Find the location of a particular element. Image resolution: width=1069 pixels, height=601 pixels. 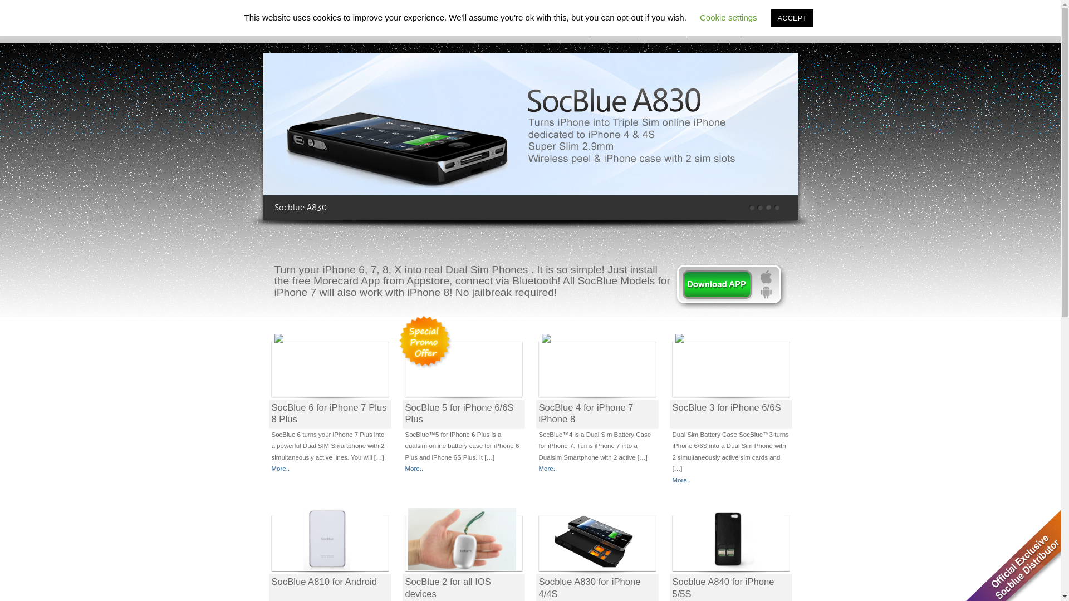

More.. is located at coordinates (414, 469).